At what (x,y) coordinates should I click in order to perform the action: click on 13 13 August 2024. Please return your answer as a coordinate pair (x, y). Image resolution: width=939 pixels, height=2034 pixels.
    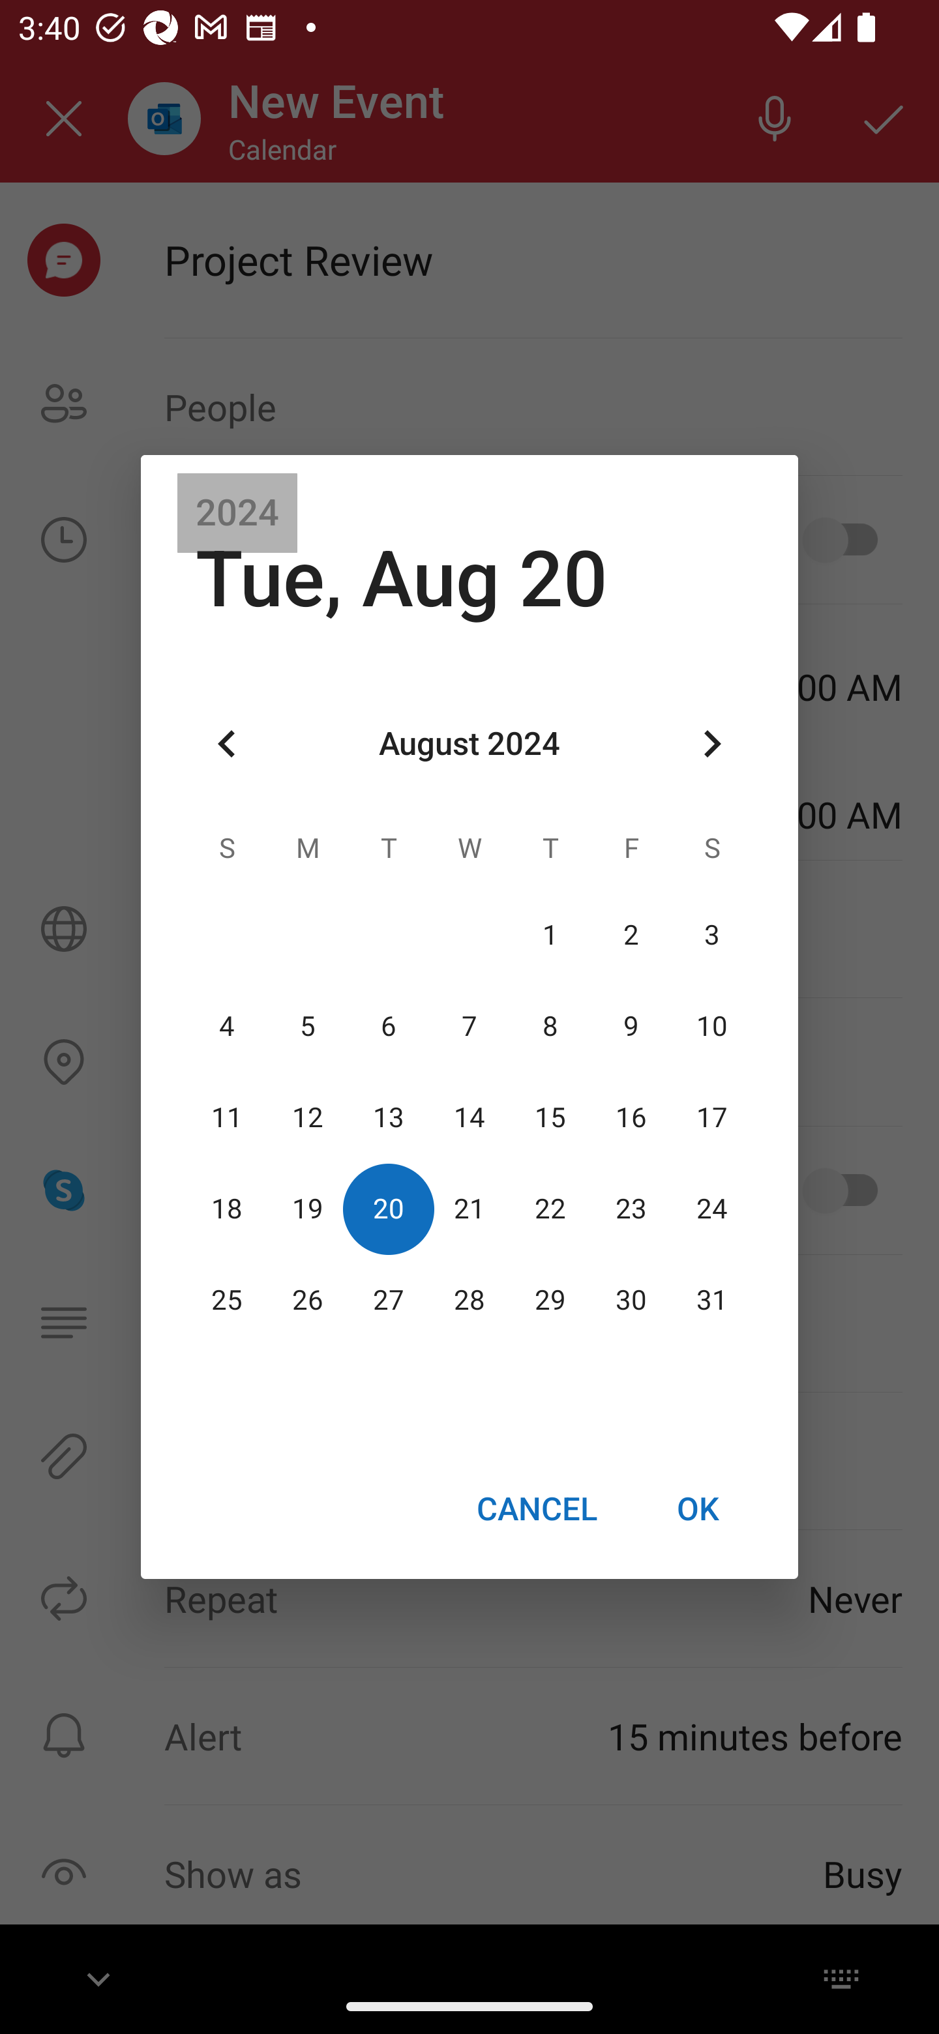
    Looking at the image, I should click on (389, 1117).